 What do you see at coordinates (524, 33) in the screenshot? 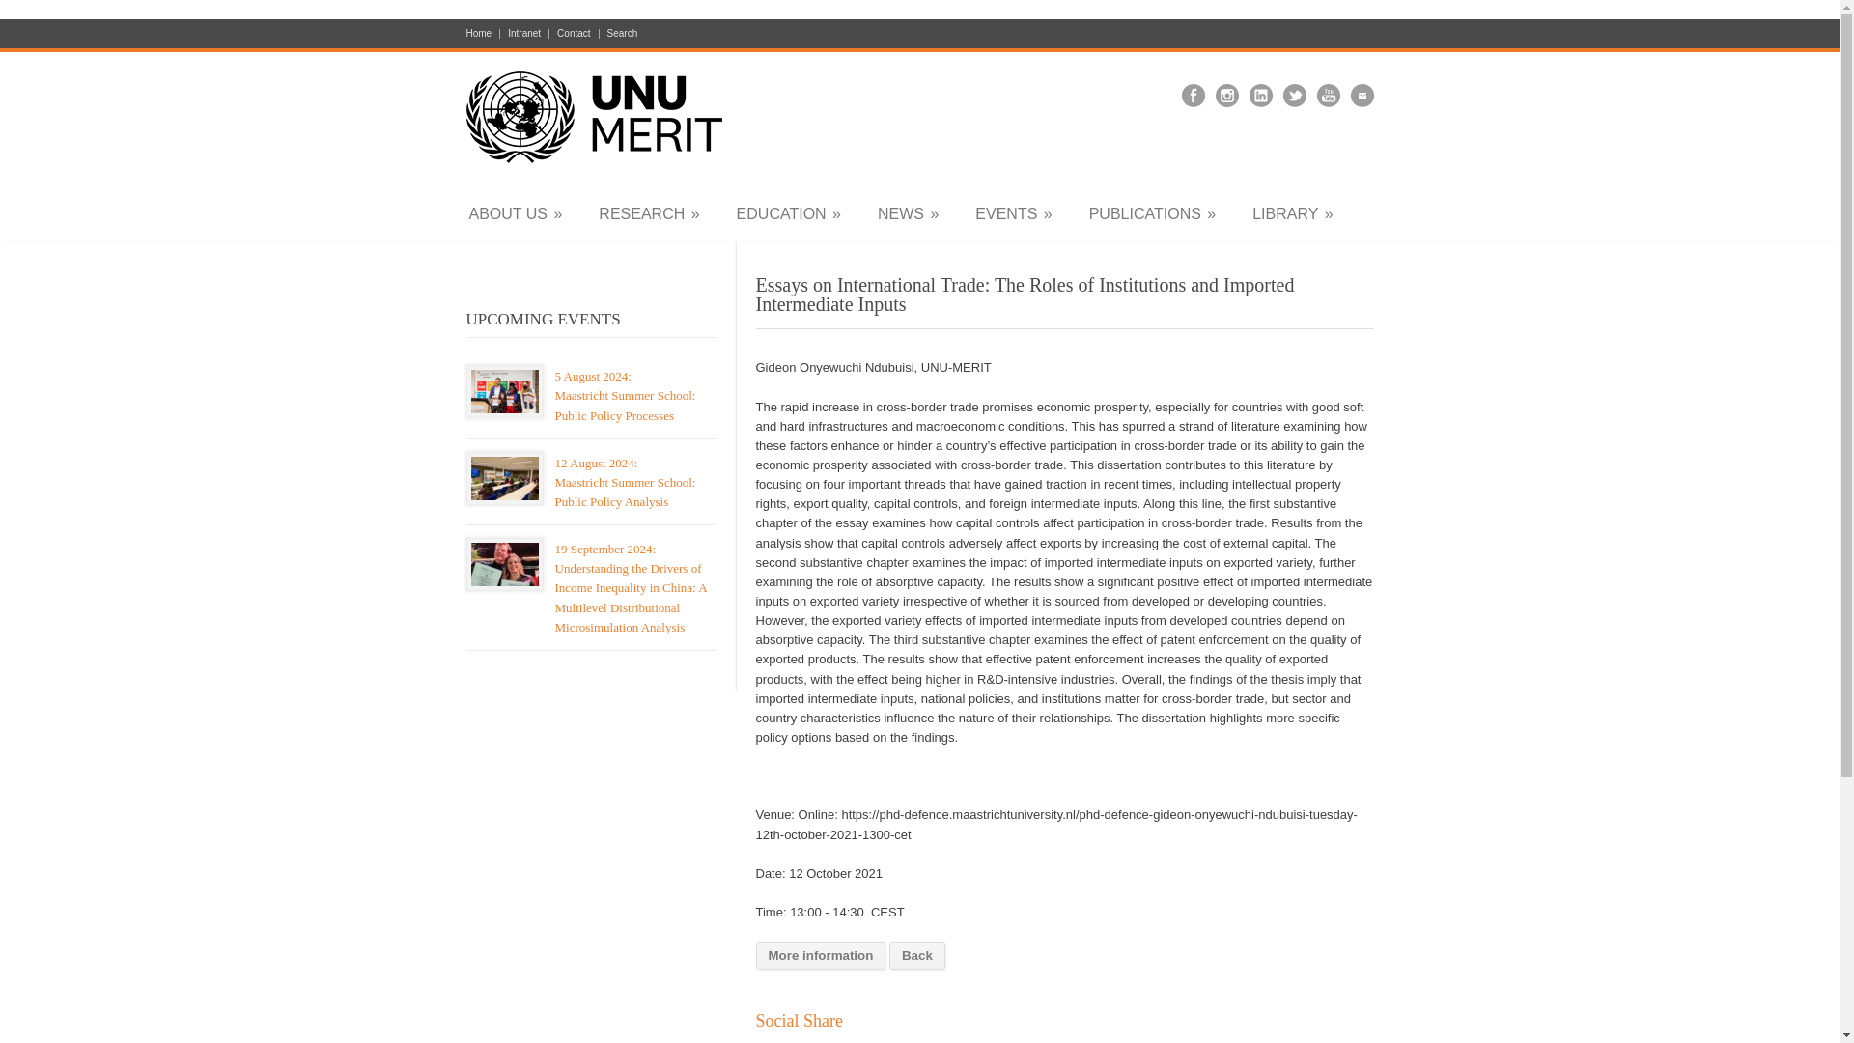
I see `Intranet` at bounding box center [524, 33].